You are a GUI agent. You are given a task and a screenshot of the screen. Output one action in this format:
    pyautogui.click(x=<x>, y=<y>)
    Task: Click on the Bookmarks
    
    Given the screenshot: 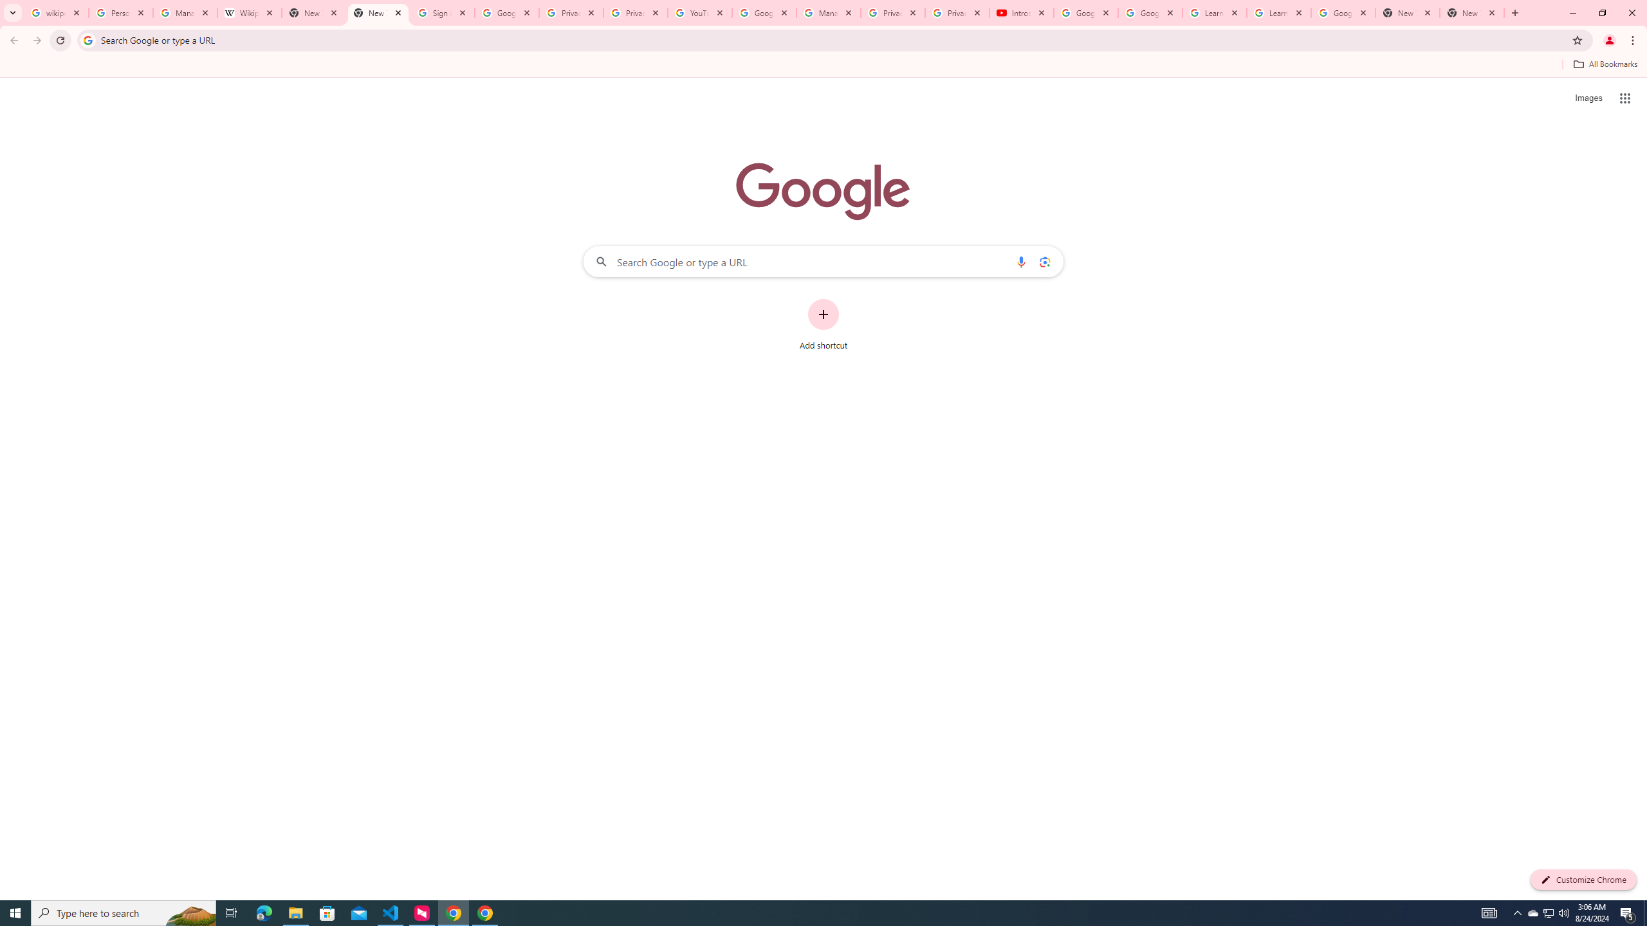 What is the action you would take?
    pyautogui.click(x=823, y=66)
    